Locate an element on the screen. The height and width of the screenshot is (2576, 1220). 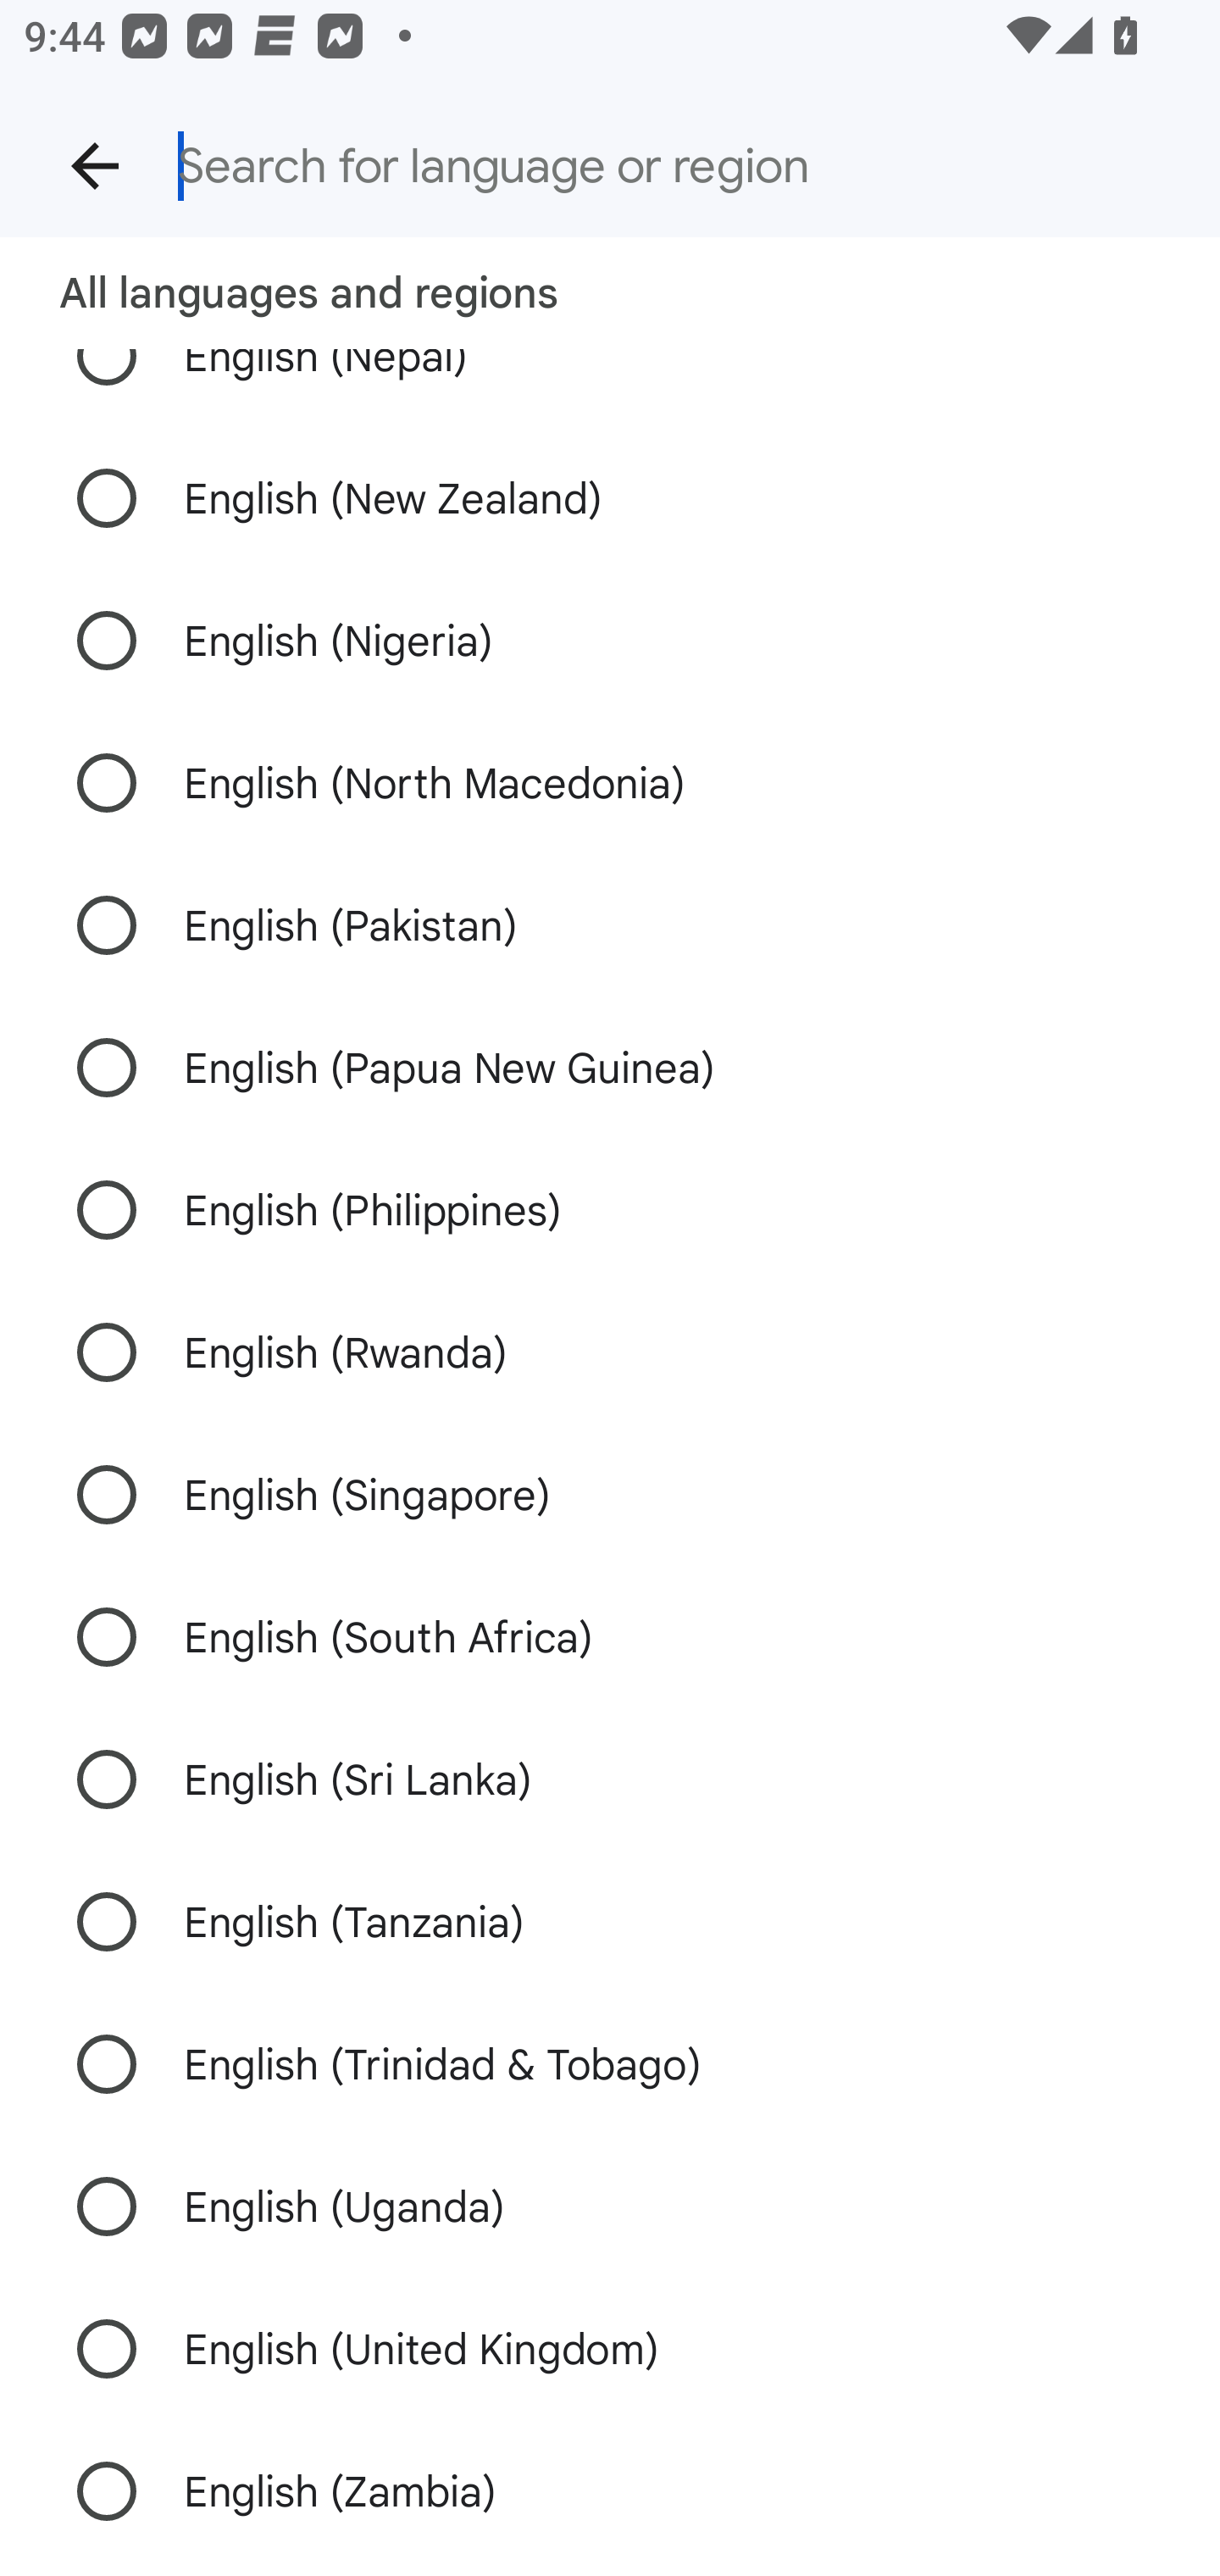
English (Nigeria) is located at coordinates (610, 640).